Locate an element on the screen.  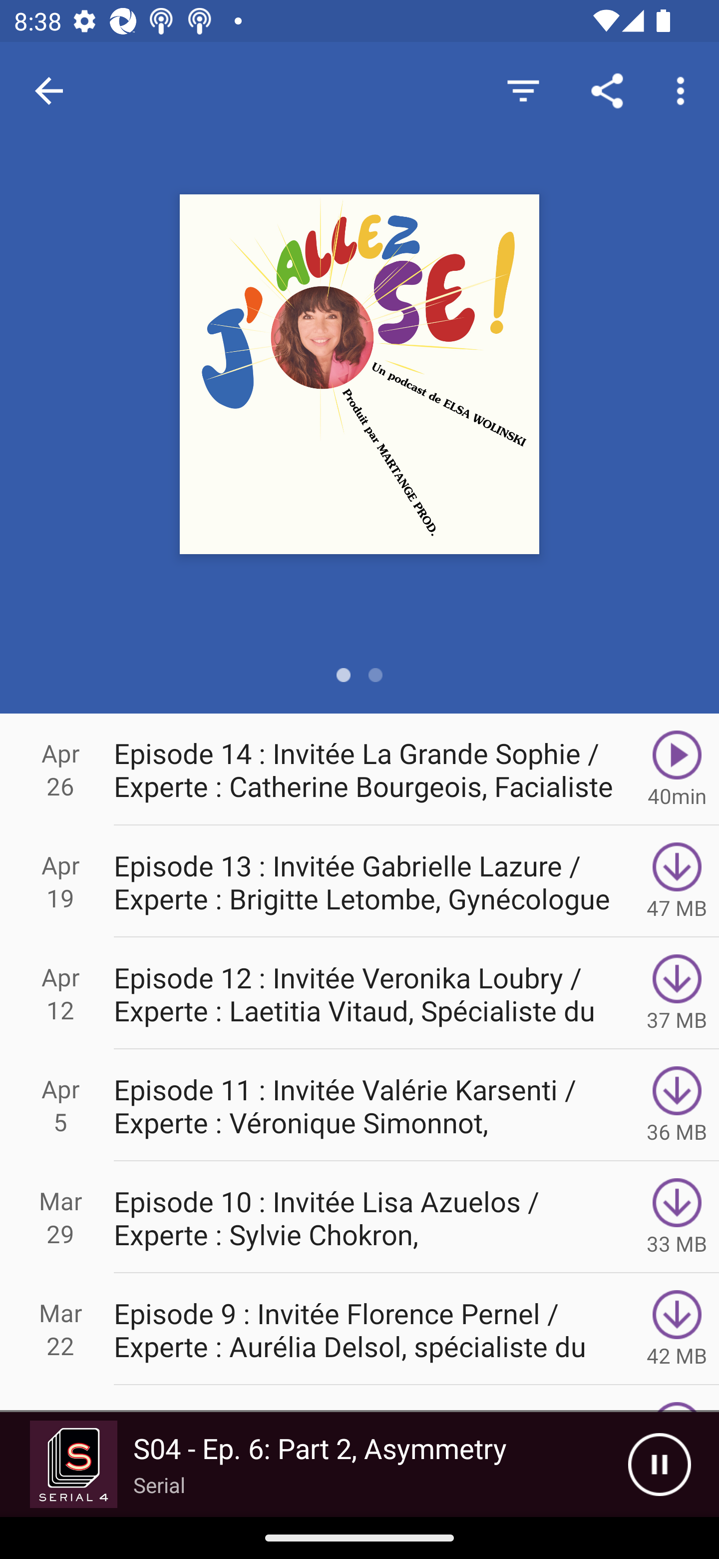
Hide Episodes is located at coordinates (523, 90).